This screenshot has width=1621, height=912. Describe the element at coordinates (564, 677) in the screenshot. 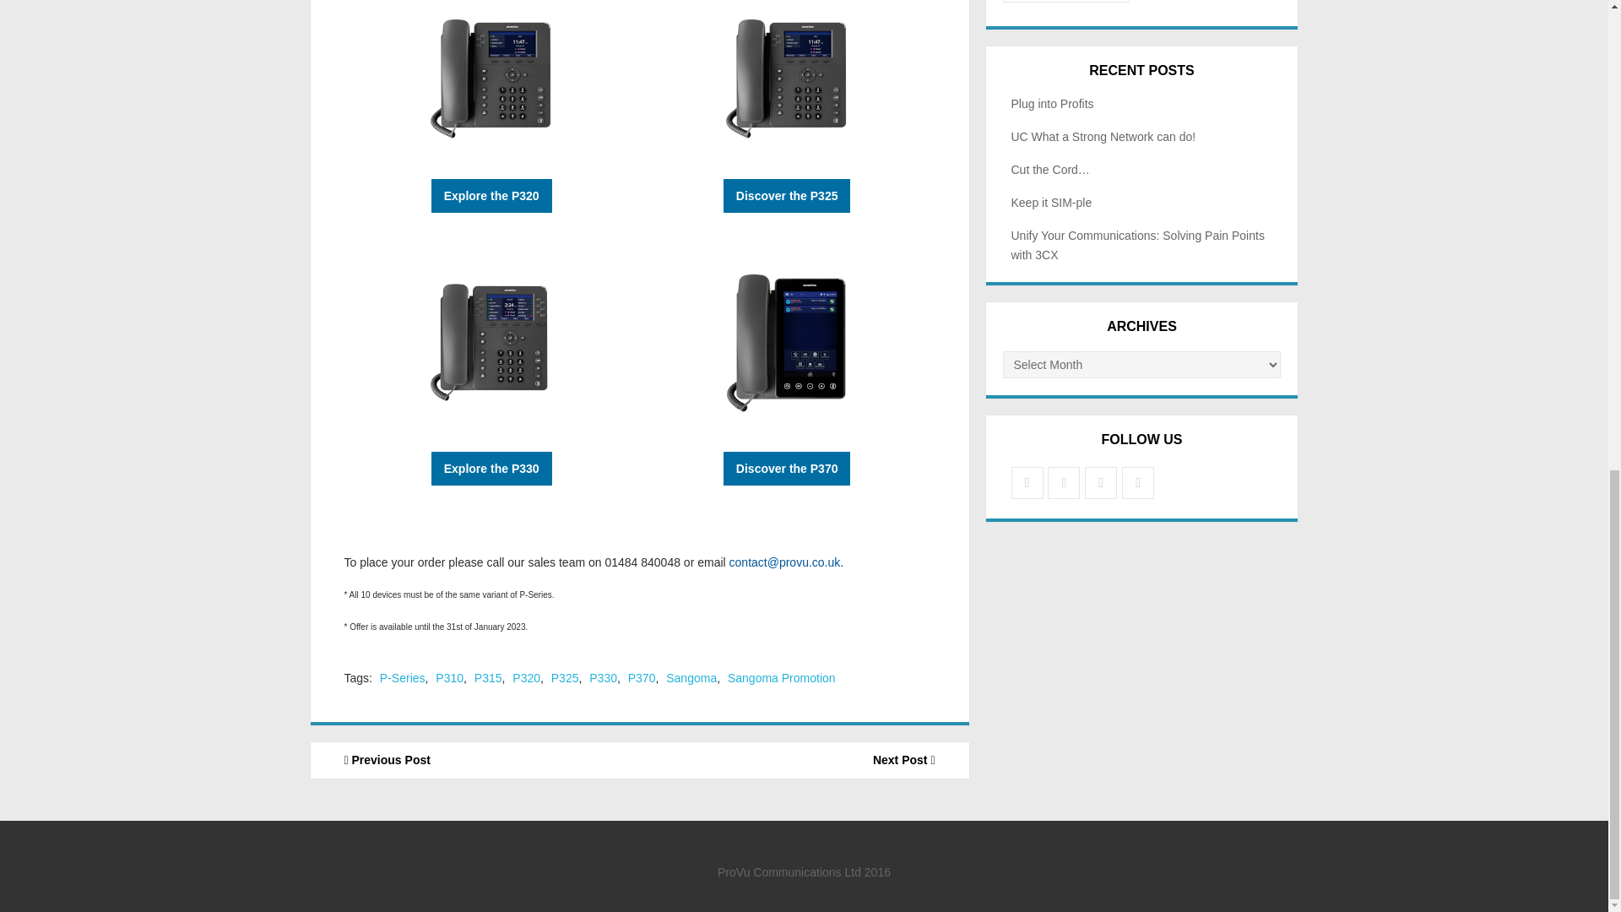

I see `P325` at that location.